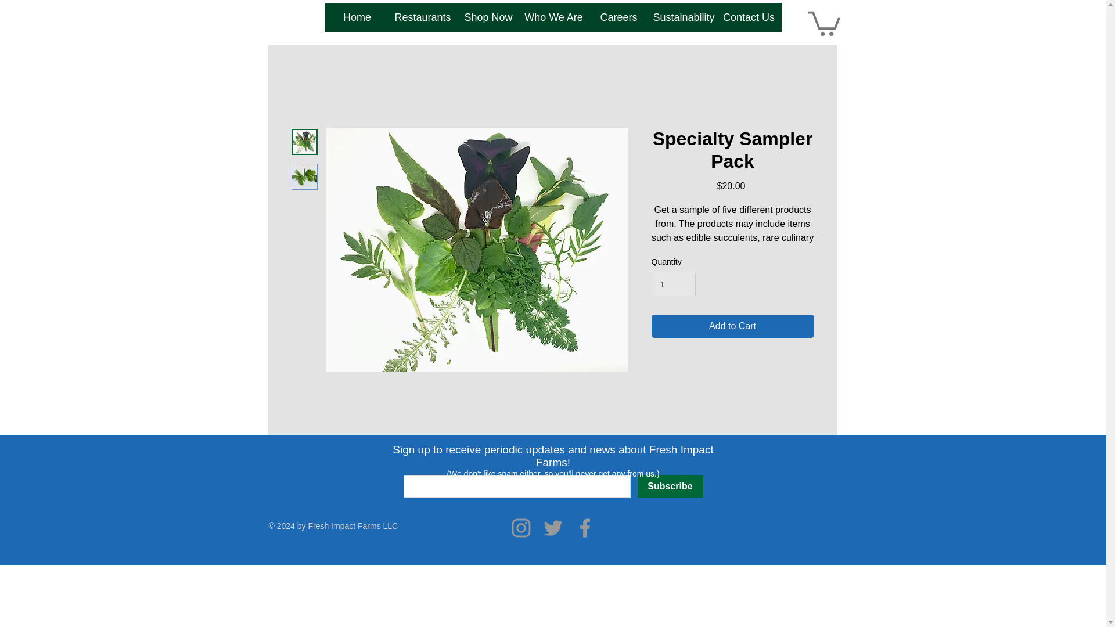 This screenshot has height=627, width=1115. What do you see at coordinates (732, 326) in the screenshot?
I see `Add to Cart` at bounding box center [732, 326].